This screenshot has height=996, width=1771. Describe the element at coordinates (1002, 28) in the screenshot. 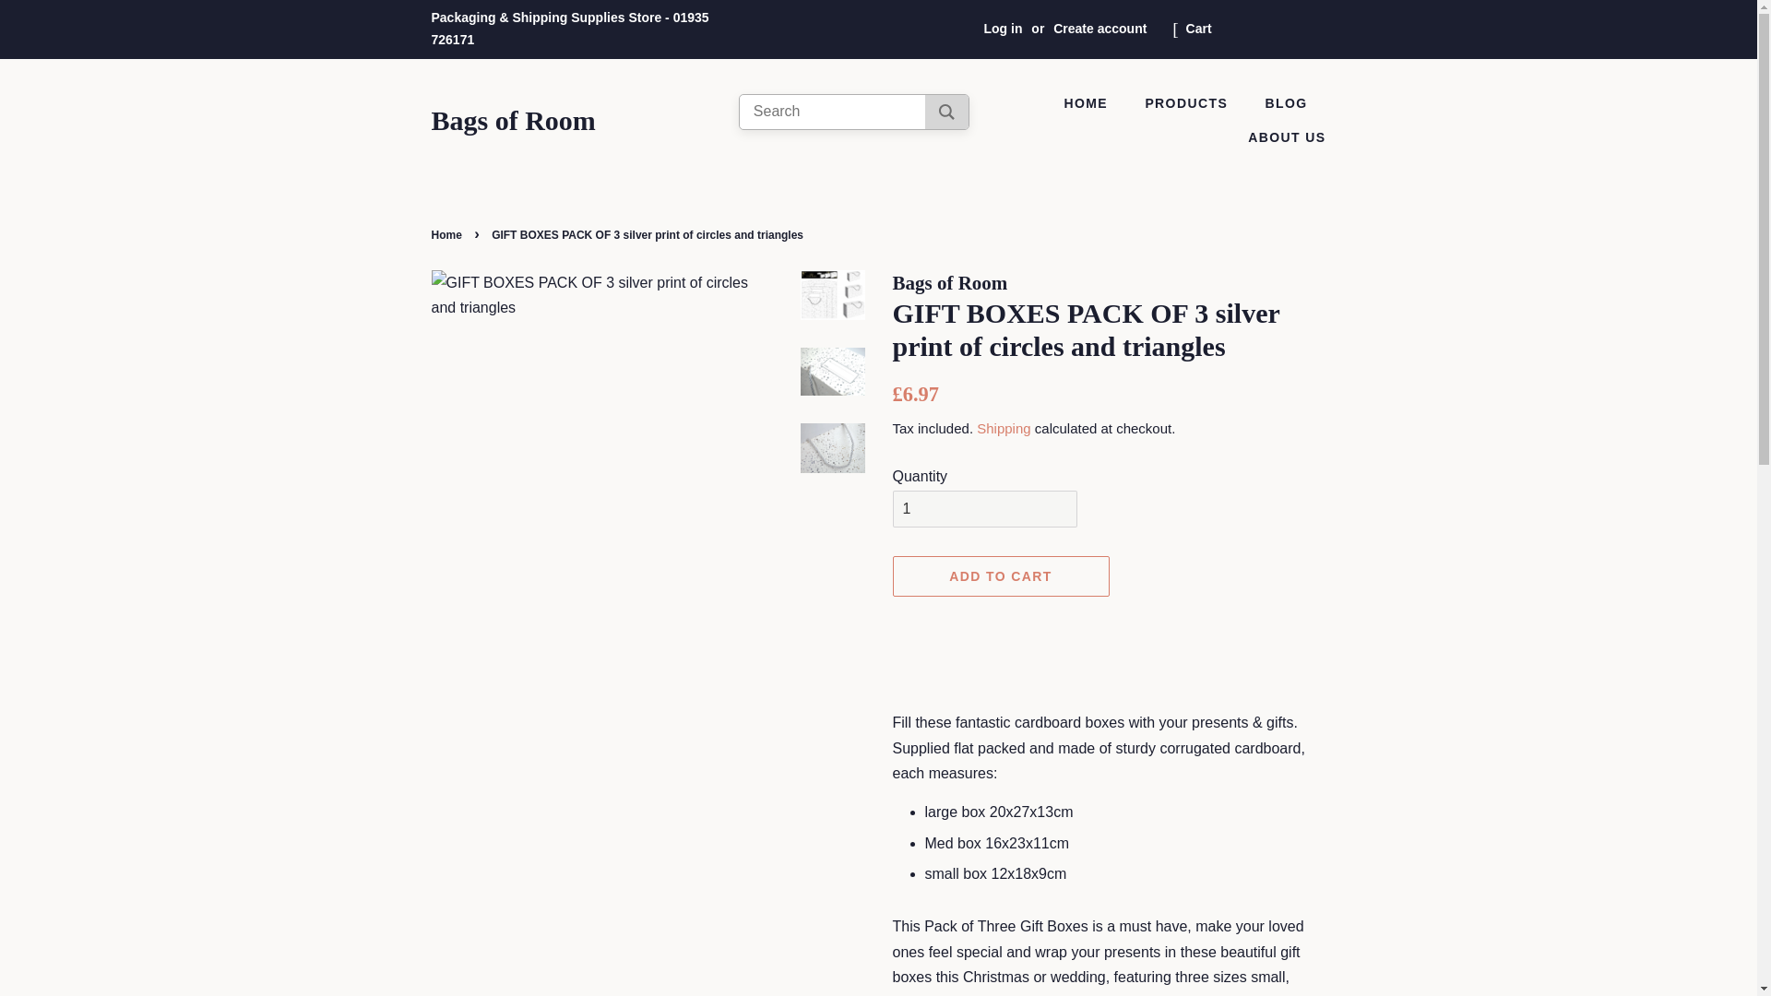

I see `Log in` at that location.